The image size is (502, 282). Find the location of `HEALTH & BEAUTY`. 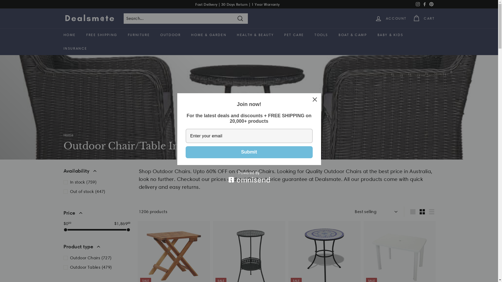

HEALTH & BEAUTY is located at coordinates (255, 35).